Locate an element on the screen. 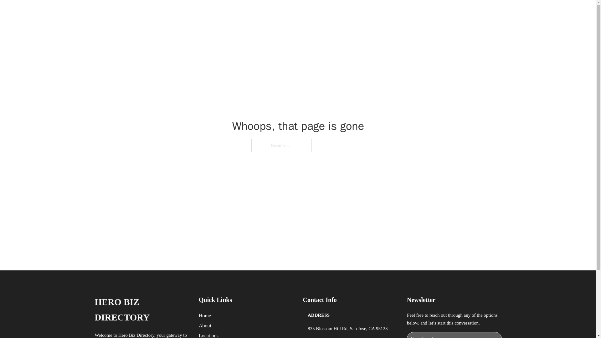  HERO BIZ DIRECTORY is located at coordinates (141, 310).